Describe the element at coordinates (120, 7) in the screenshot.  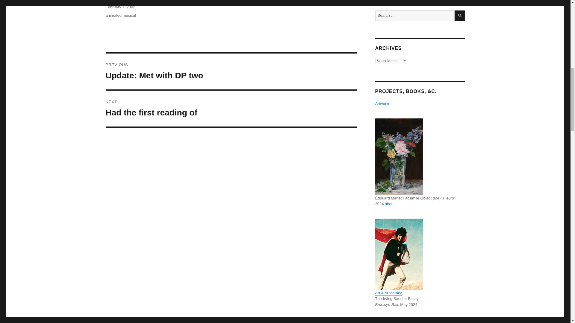
I see `about` at that location.